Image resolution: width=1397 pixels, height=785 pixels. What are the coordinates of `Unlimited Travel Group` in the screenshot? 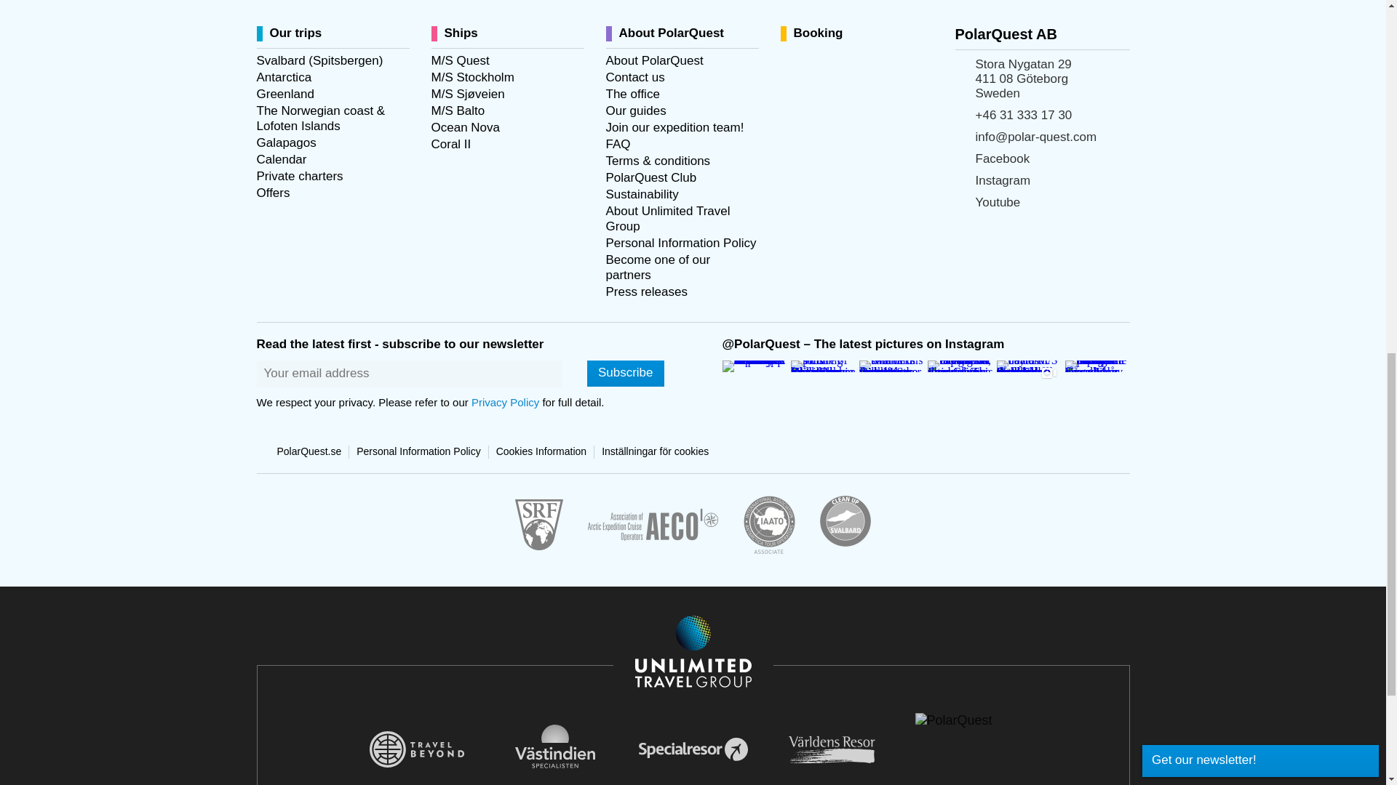 It's located at (693, 653).